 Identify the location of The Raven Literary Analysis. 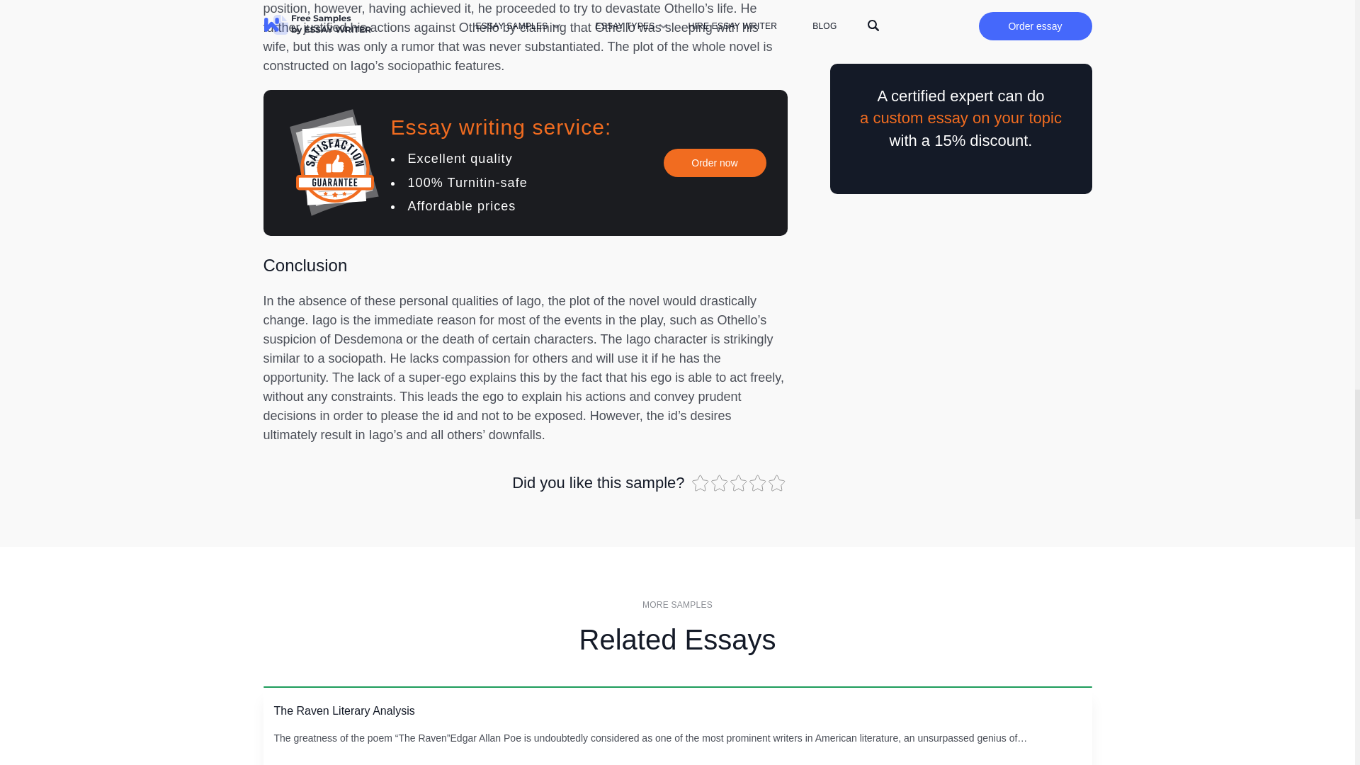
(344, 710).